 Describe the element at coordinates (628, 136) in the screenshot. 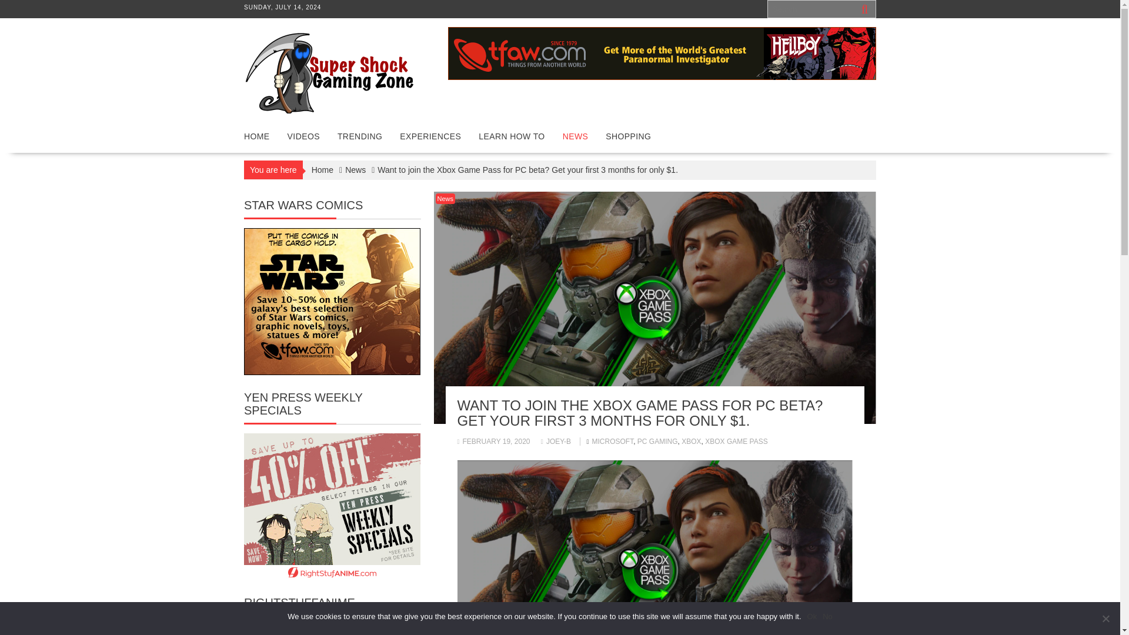

I see `SHOPPING` at that location.